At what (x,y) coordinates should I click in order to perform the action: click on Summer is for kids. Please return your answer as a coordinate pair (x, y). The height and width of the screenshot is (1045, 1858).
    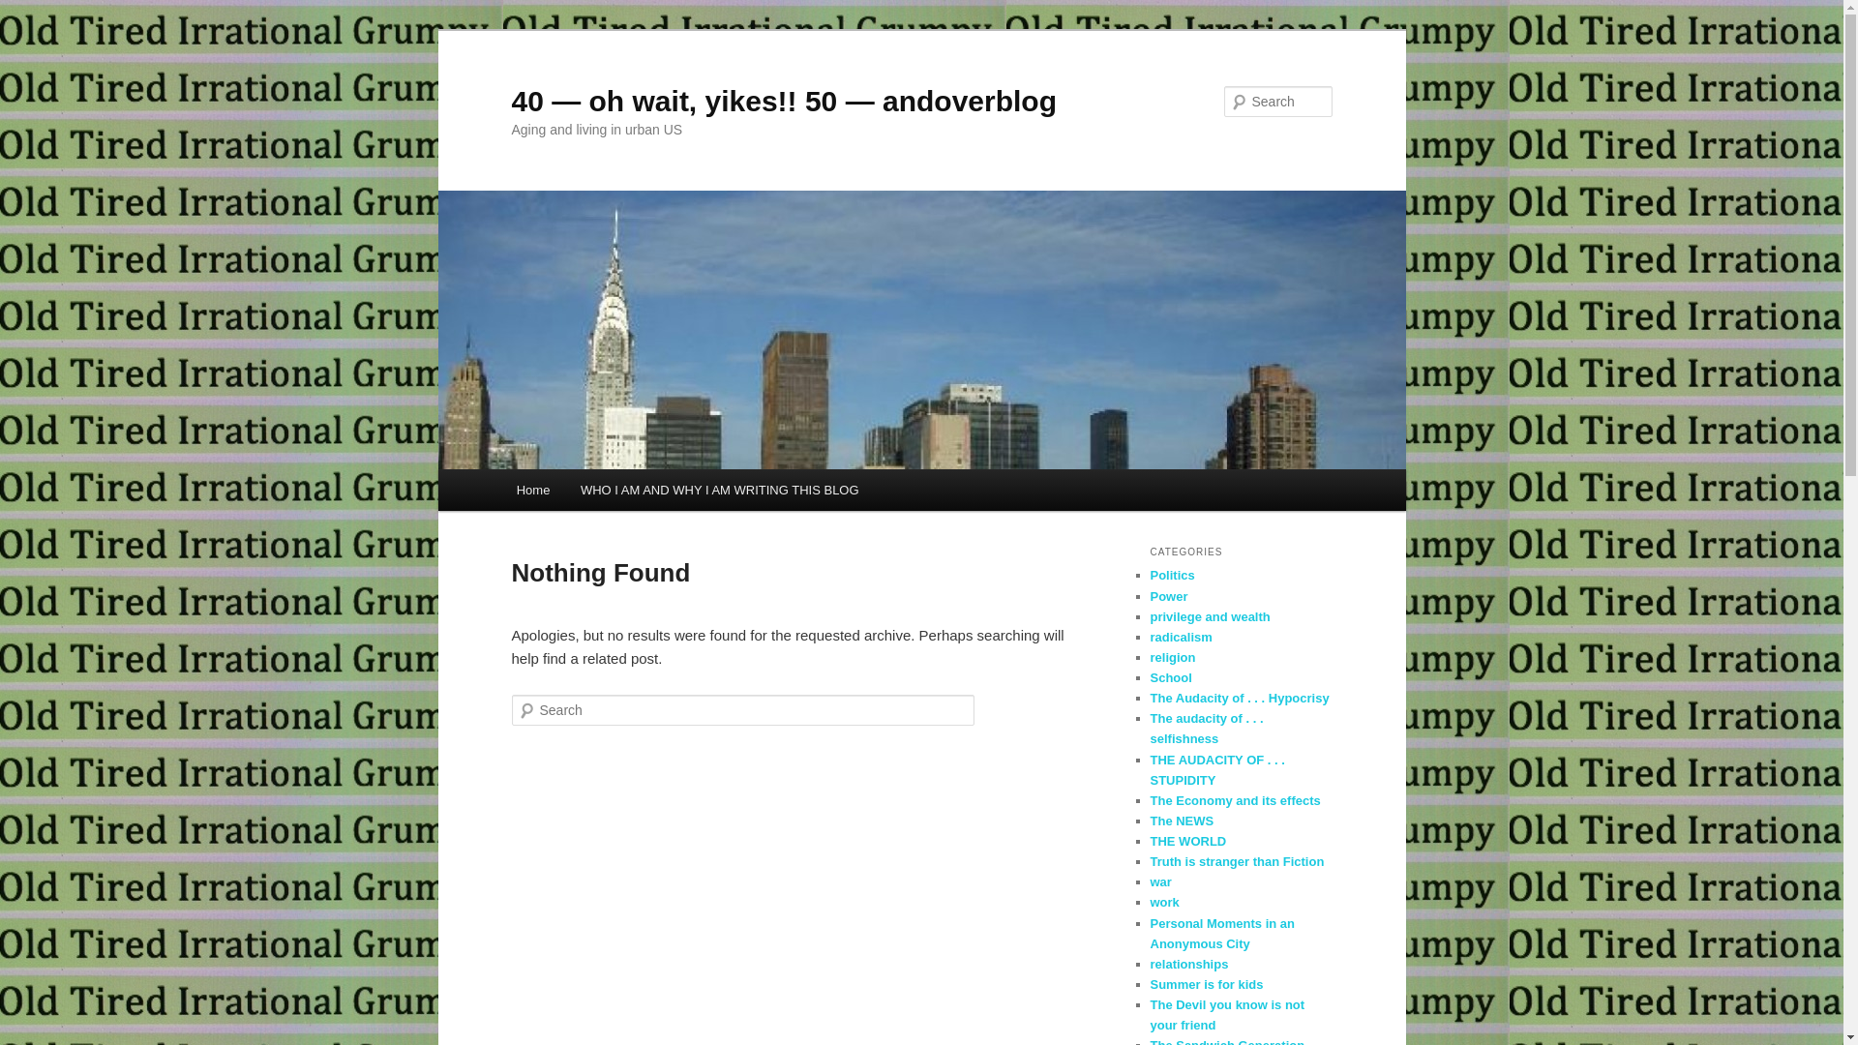
    Looking at the image, I should click on (1206, 985).